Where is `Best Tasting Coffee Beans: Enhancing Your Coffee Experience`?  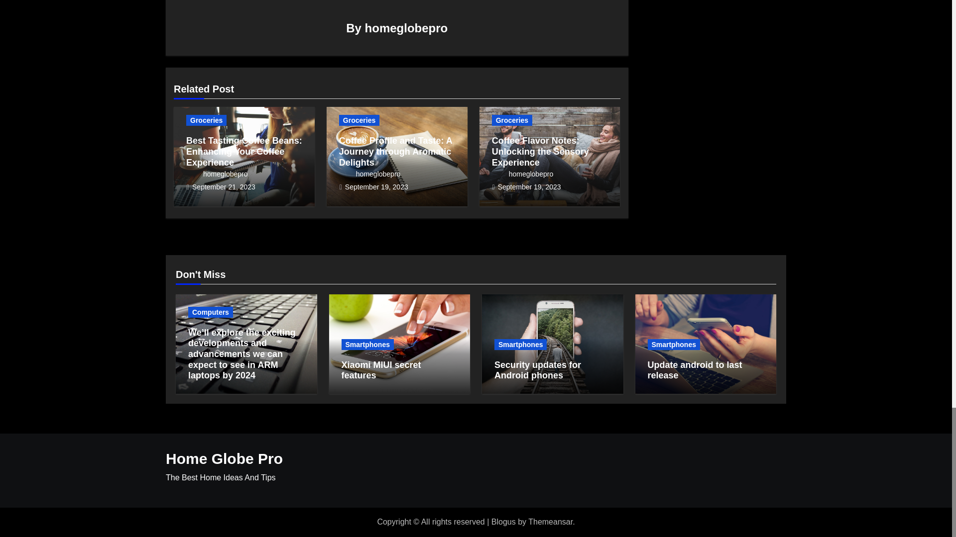
Best Tasting Coffee Beans: Enhancing Your Coffee Experience is located at coordinates (244, 151).